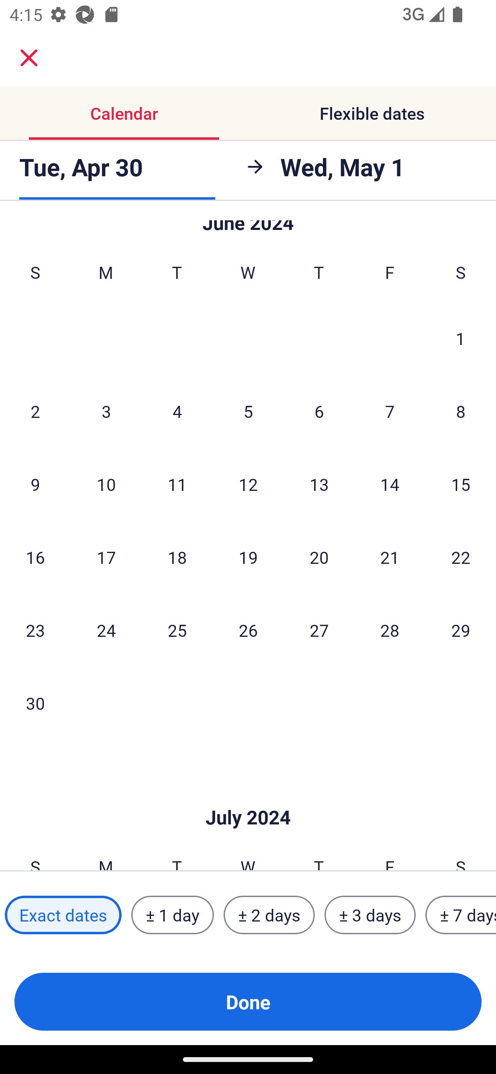 The width and height of the screenshot is (496, 1074). What do you see at coordinates (177, 411) in the screenshot?
I see `4 Tuesday, June 4, 2024` at bounding box center [177, 411].